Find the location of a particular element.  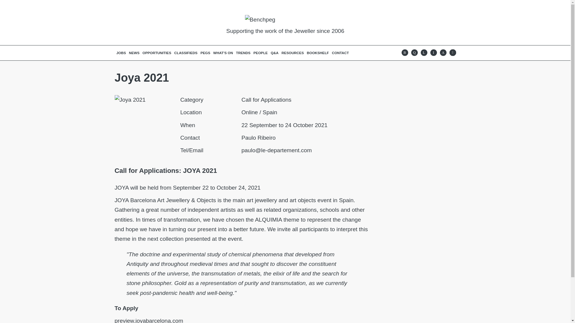

CONTACT is located at coordinates (340, 53).